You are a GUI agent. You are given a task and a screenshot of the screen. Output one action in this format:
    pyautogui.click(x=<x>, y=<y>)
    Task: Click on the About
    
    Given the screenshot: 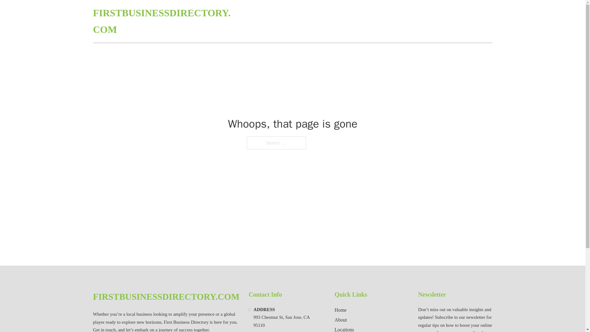 What is the action you would take?
    pyautogui.click(x=340, y=320)
    